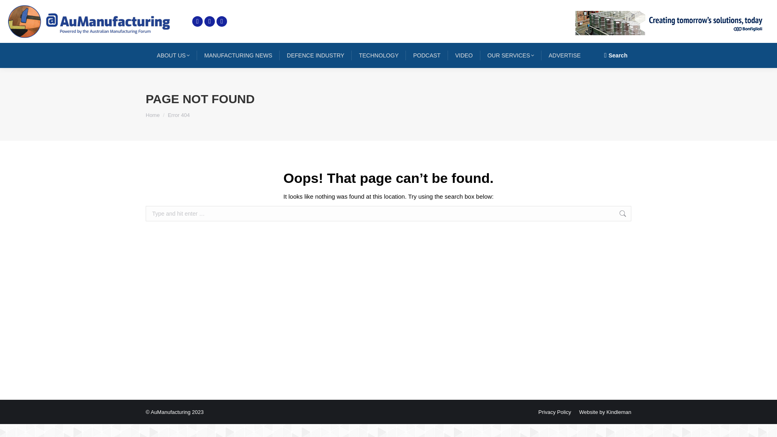  I want to click on Linkedin page opens in new window, so click(210, 21).